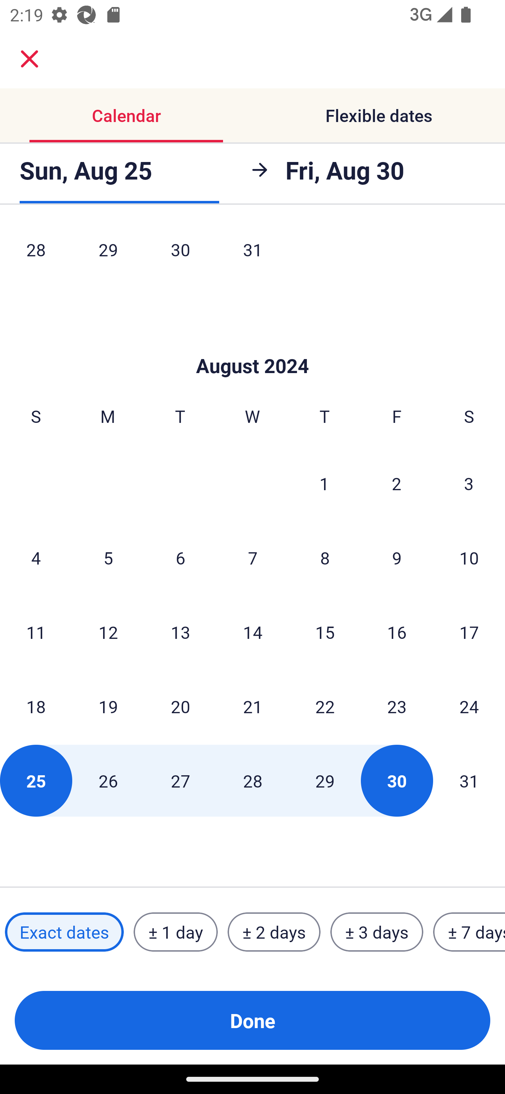 The height and width of the screenshot is (1094, 505). Describe the element at coordinates (274, 932) in the screenshot. I see `± 2 days` at that location.